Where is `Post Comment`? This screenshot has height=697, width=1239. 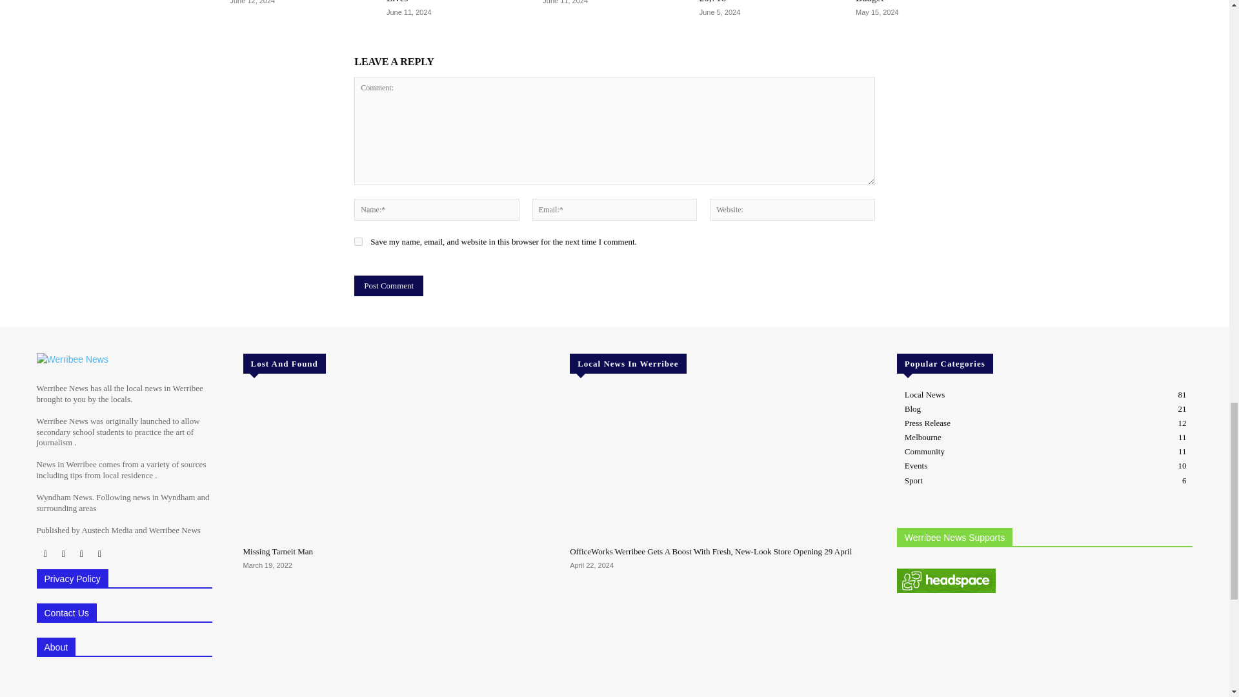 Post Comment is located at coordinates (388, 285).